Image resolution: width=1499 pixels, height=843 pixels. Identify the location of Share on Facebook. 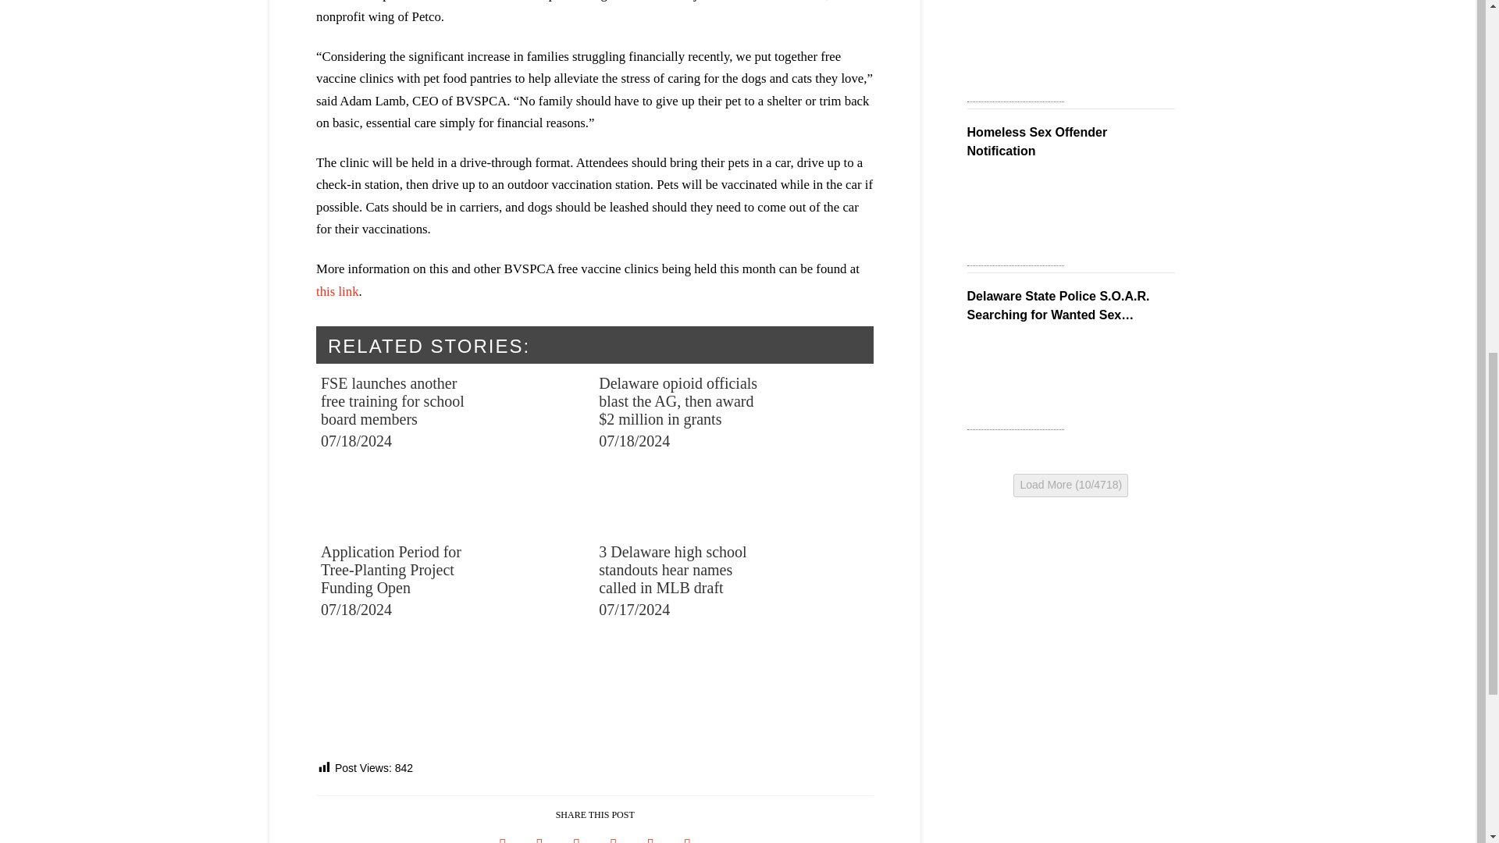
(502, 835).